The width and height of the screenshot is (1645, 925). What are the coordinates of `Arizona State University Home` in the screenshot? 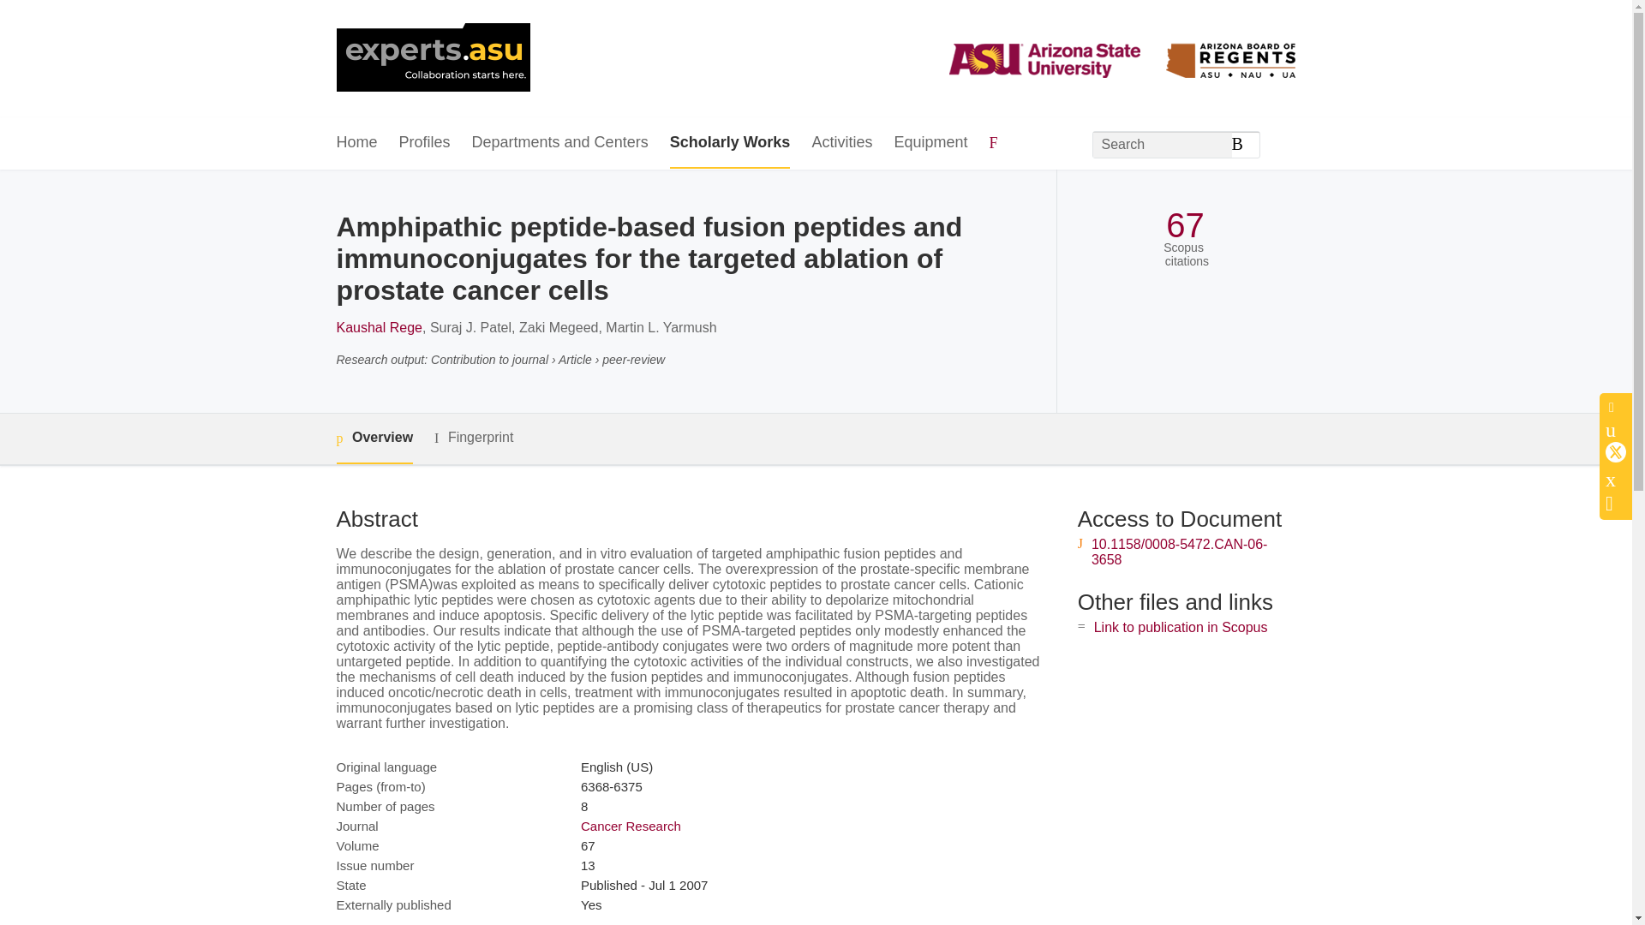 It's located at (432, 59).